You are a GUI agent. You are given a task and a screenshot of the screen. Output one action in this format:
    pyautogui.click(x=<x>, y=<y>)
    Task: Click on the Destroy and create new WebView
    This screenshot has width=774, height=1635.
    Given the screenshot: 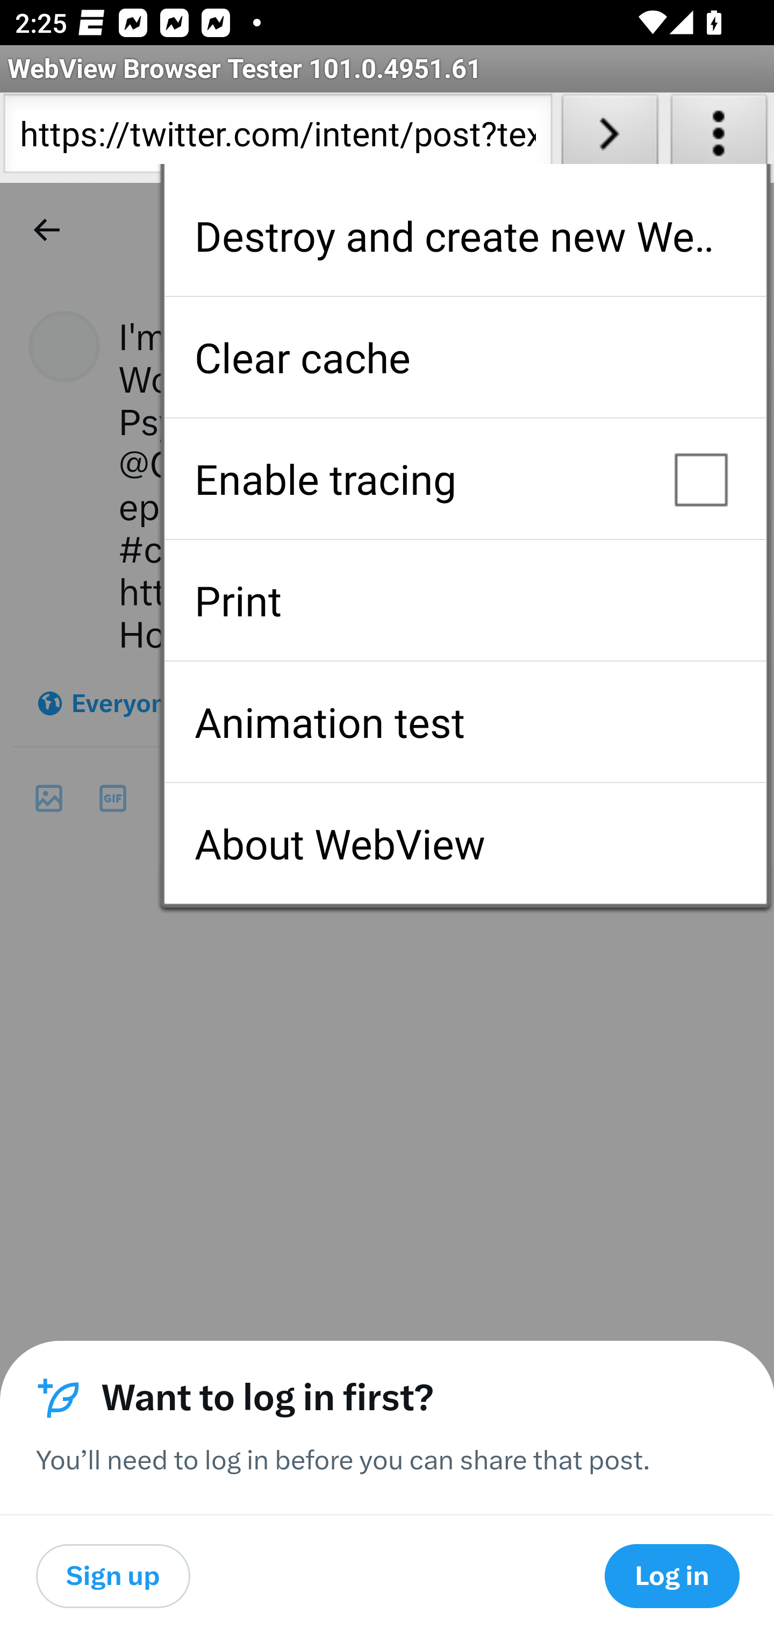 What is the action you would take?
    pyautogui.click(x=465, y=236)
    